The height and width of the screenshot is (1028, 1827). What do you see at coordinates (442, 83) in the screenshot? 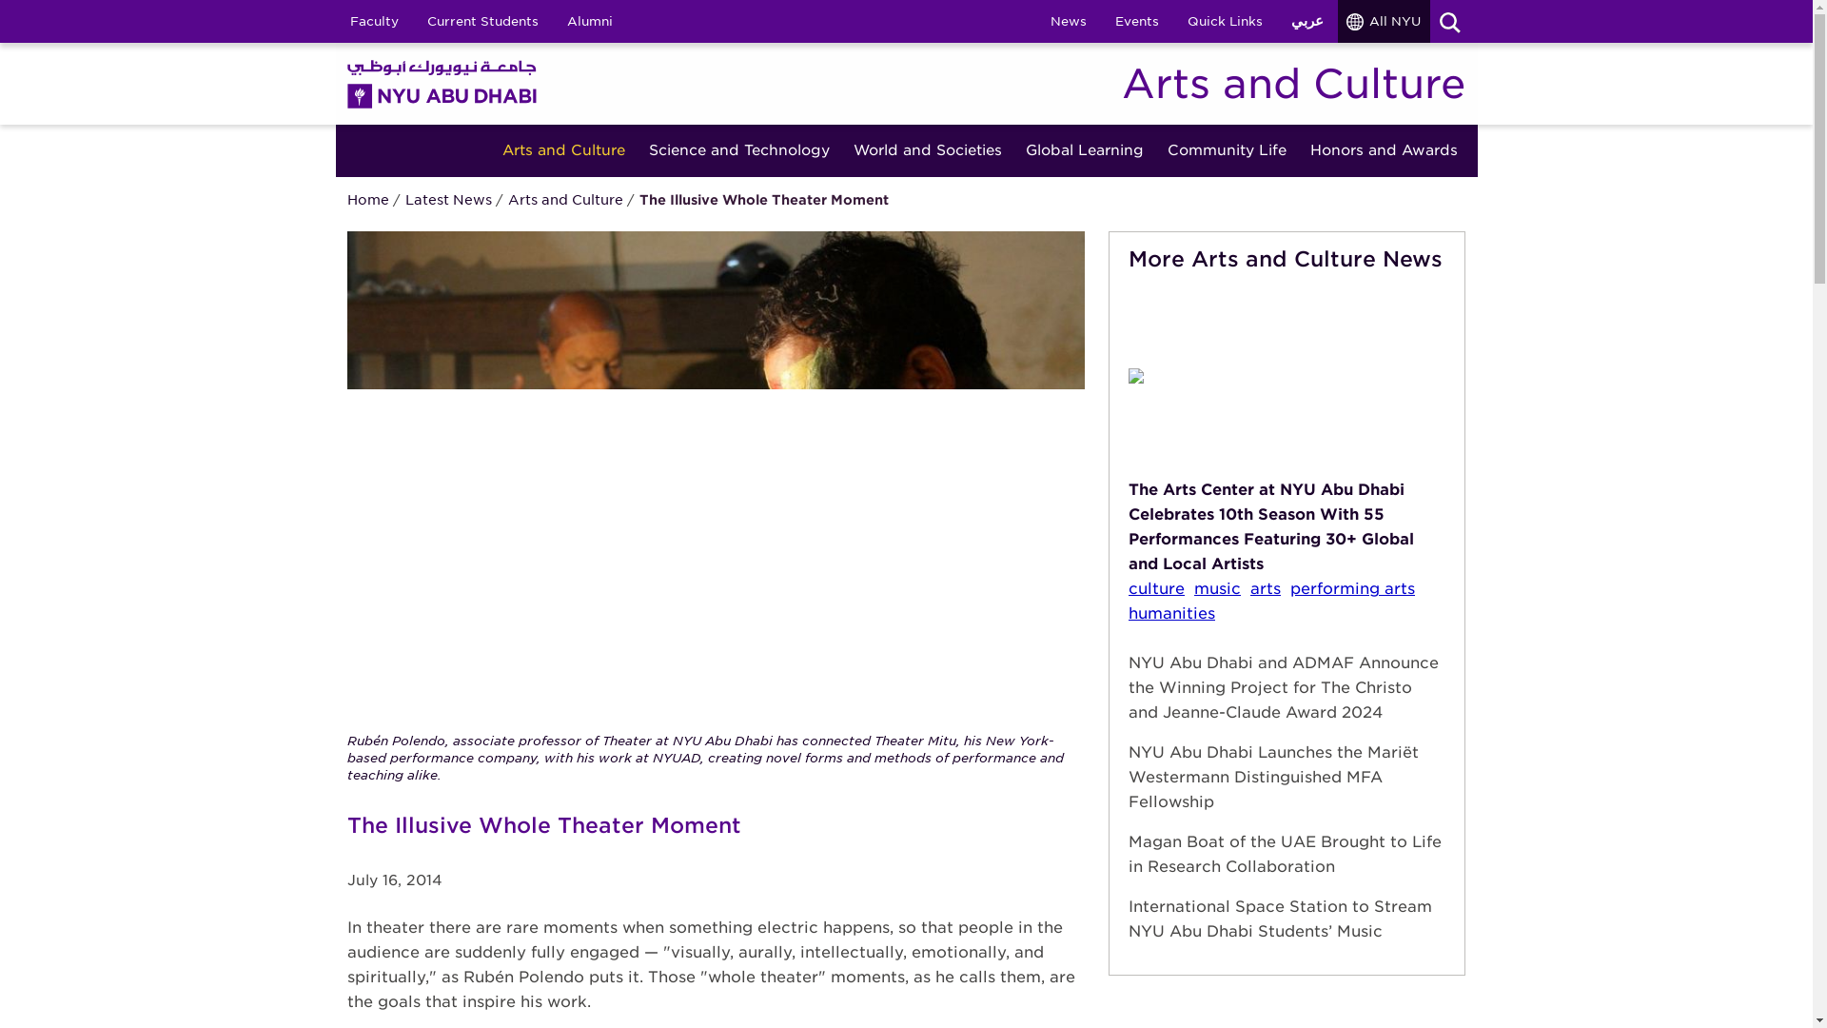
I see `New York University Abu Dhabi Home` at bounding box center [442, 83].